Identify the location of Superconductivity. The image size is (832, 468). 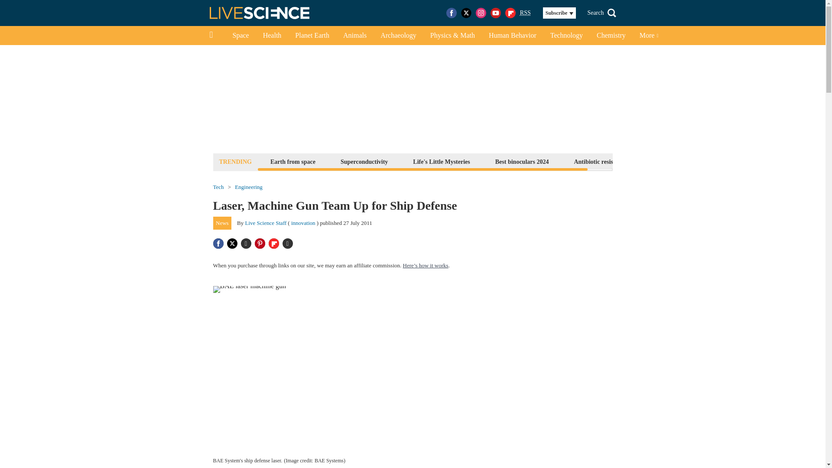
(364, 161).